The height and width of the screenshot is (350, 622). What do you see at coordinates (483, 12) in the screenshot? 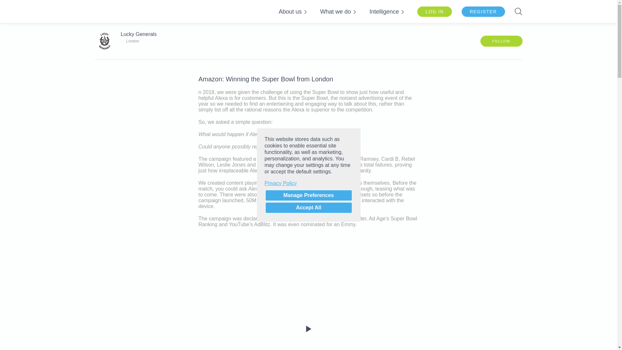
I see `REGISTER` at bounding box center [483, 12].